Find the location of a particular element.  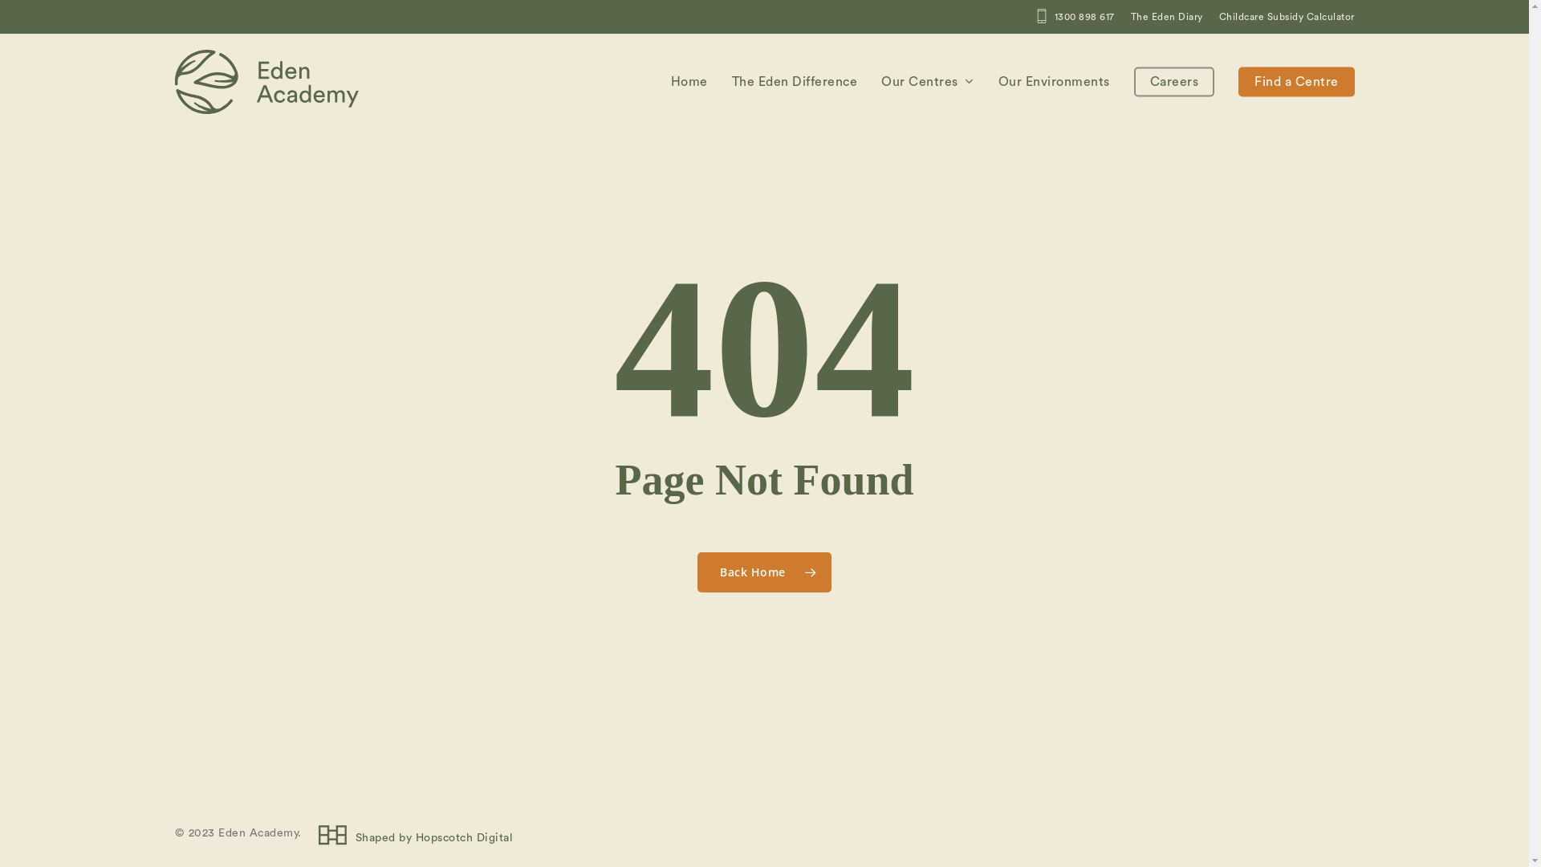

Shaped by Hopscotch Digital is located at coordinates (408, 838).